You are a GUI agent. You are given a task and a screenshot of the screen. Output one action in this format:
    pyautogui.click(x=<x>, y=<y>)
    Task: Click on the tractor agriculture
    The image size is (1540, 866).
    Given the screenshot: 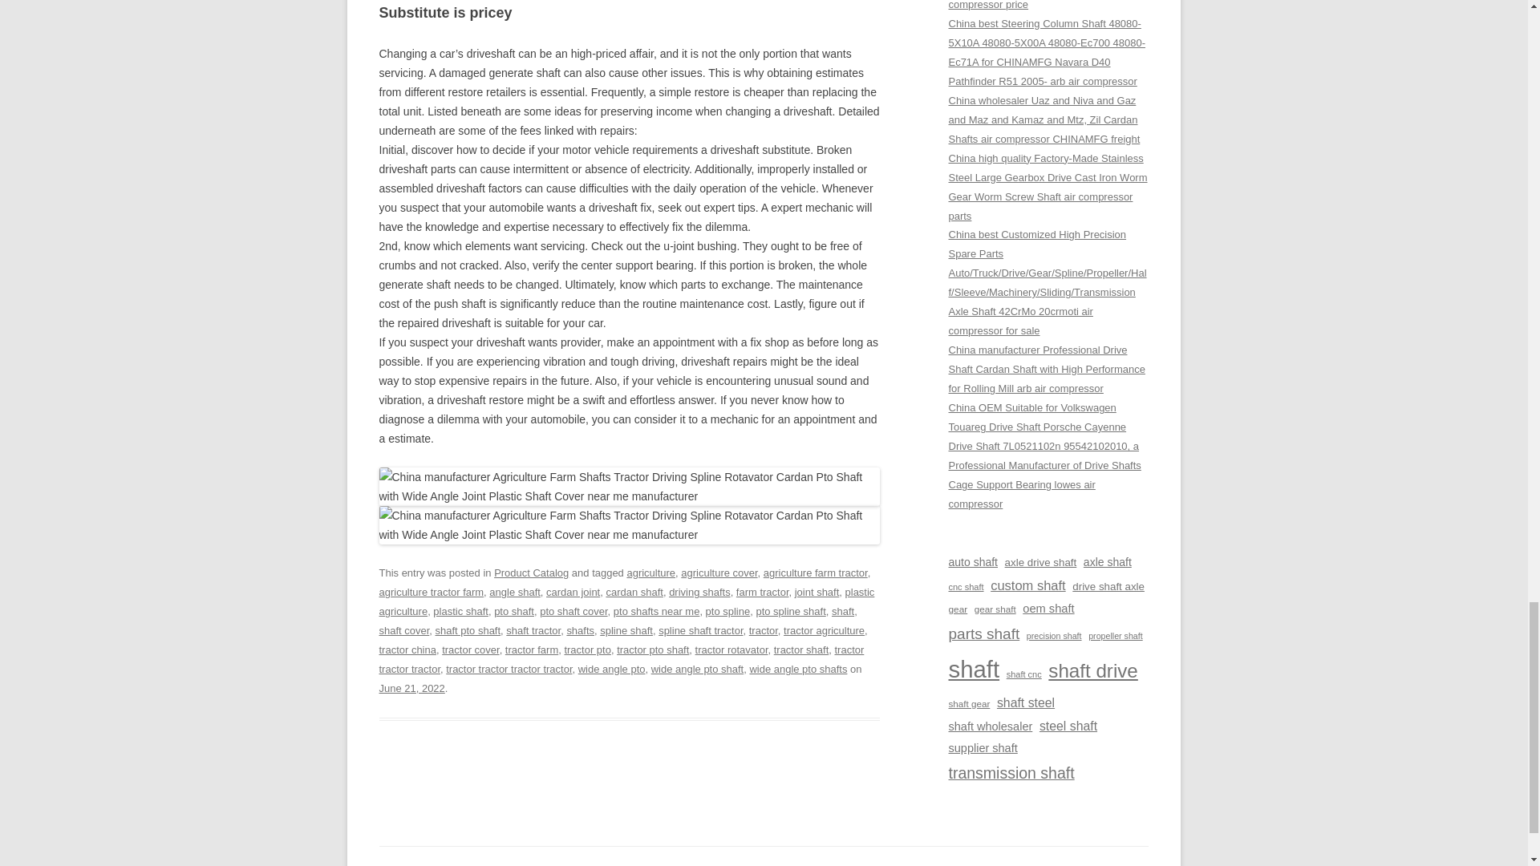 What is the action you would take?
    pyautogui.click(x=824, y=630)
    